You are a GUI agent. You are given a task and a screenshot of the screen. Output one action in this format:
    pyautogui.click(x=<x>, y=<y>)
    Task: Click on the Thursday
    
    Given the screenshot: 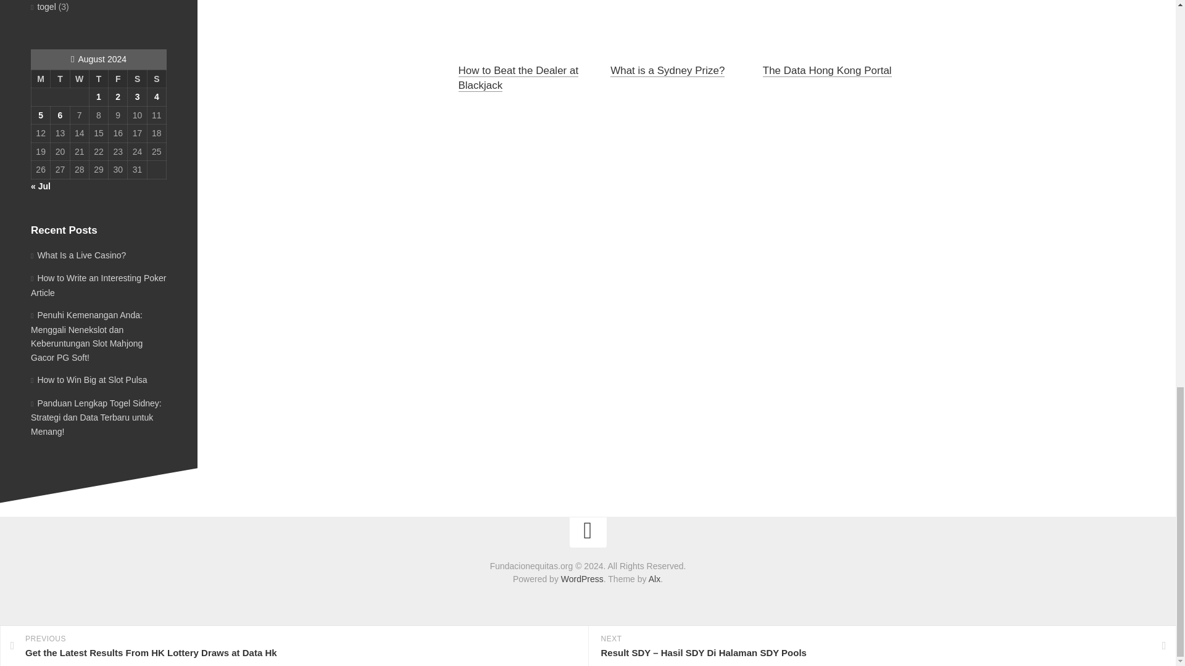 What is the action you would take?
    pyautogui.click(x=98, y=79)
    